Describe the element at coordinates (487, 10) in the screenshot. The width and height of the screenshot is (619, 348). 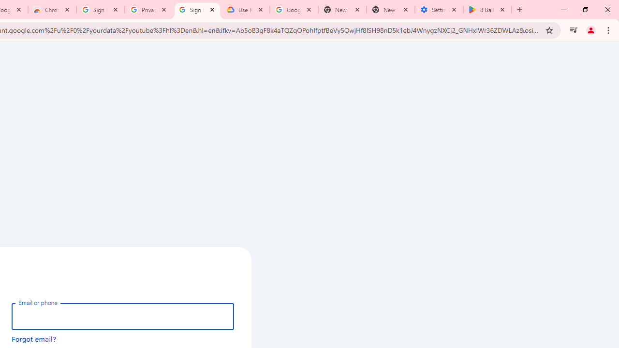
I see `8 Ball Pool - Apps on Google Play` at that location.